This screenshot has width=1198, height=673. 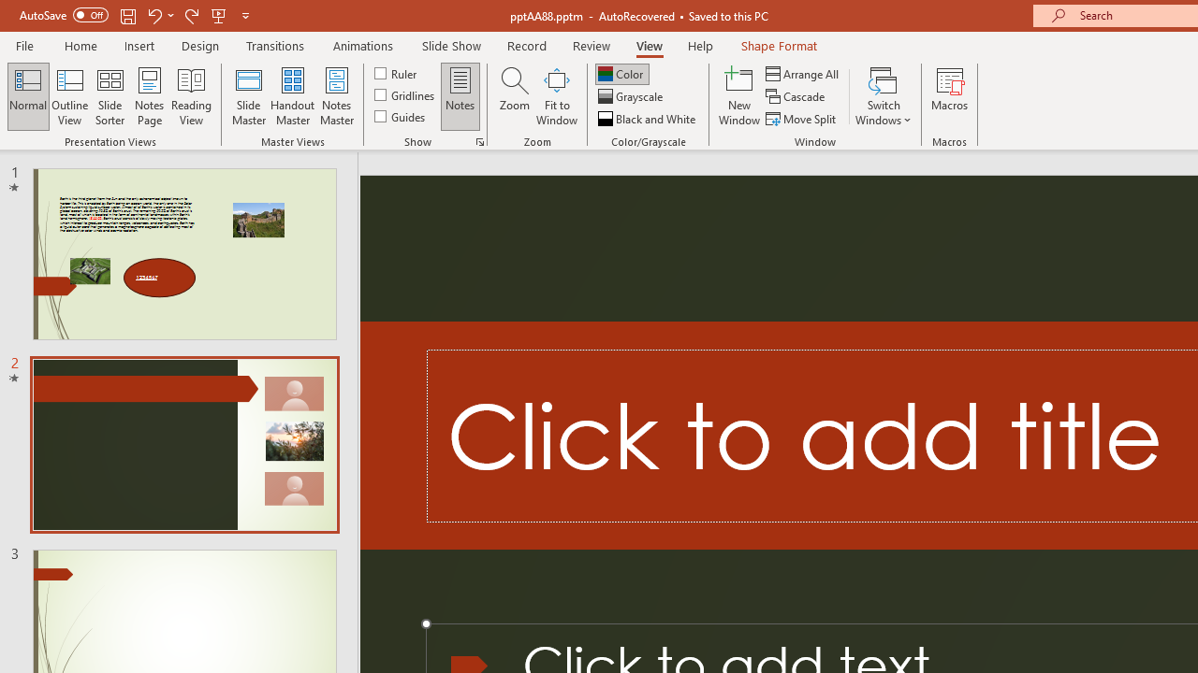 What do you see at coordinates (802, 118) in the screenshot?
I see `Move Split` at bounding box center [802, 118].